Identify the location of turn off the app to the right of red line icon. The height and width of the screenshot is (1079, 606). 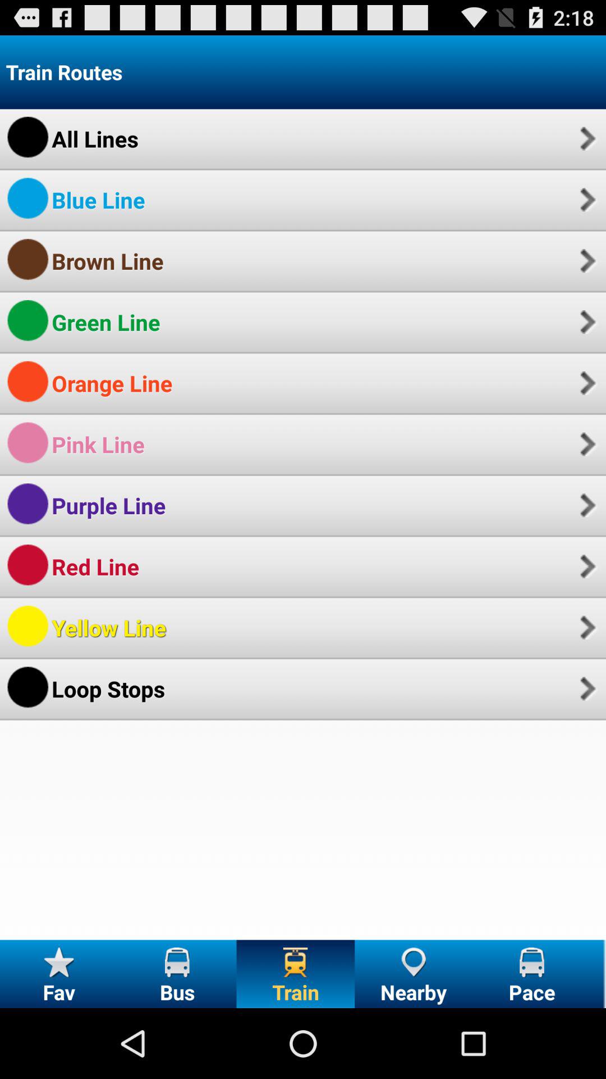
(586, 566).